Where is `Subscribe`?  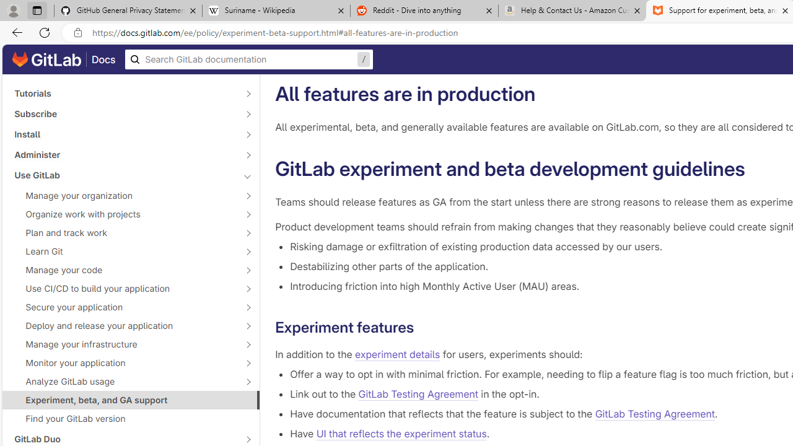 Subscribe is located at coordinates (124, 114).